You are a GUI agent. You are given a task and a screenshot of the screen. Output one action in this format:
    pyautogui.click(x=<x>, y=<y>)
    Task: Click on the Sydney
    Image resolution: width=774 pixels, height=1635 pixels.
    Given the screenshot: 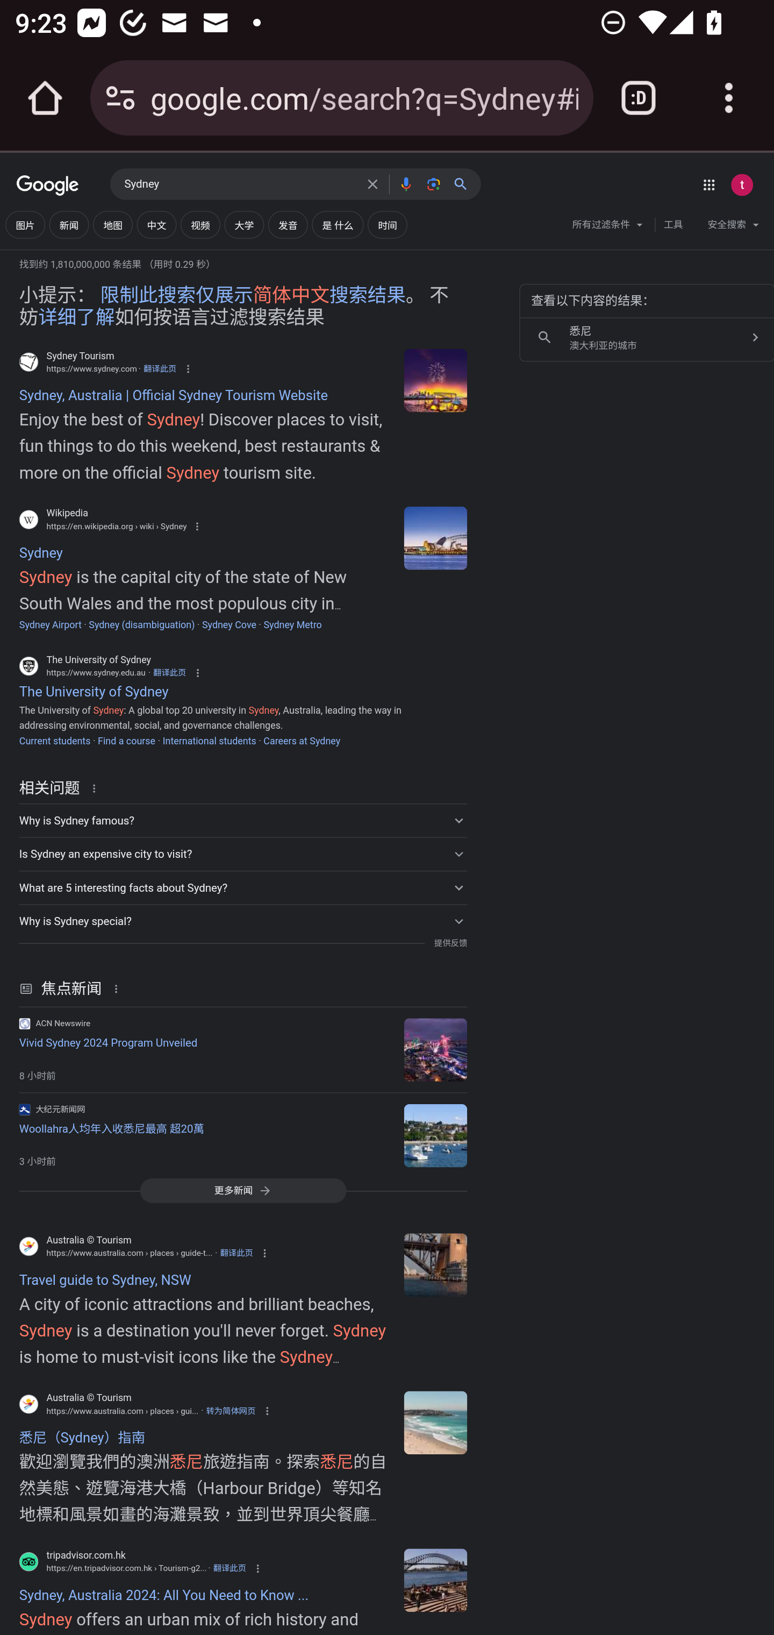 What is the action you would take?
    pyautogui.click(x=435, y=537)
    